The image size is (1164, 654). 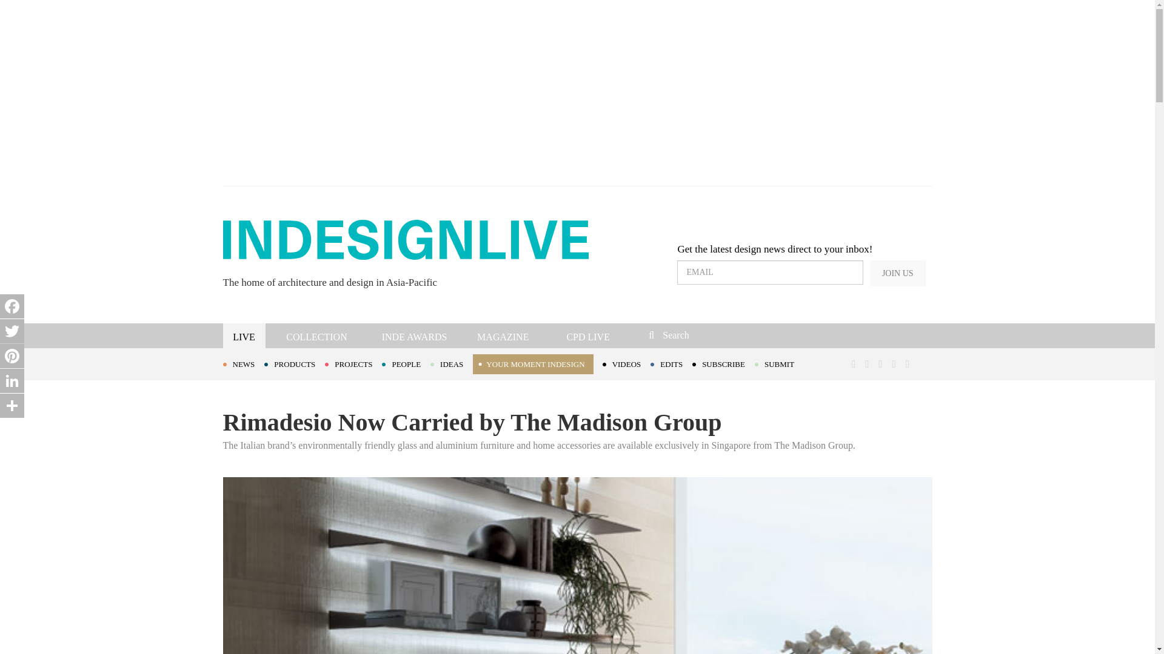 What do you see at coordinates (532, 364) in the screenshot?
I see `YOUR MOMENT INDESIGN` at bounding box center [532, 364].